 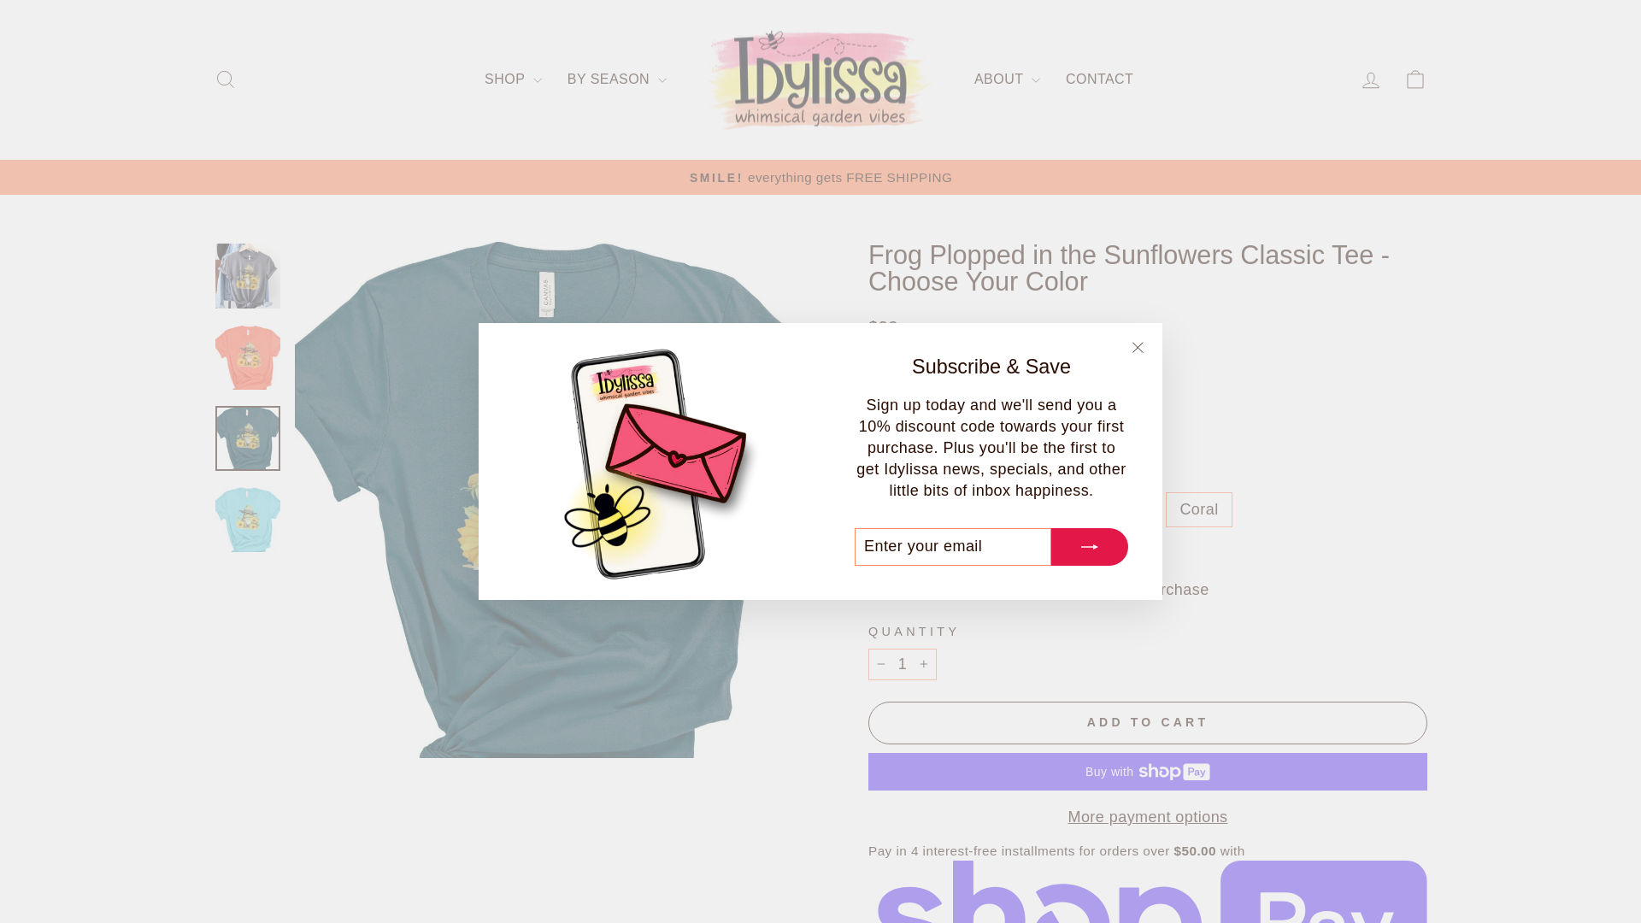 I want to click on icon-bag-minimal, so click(x=1415, y=79).